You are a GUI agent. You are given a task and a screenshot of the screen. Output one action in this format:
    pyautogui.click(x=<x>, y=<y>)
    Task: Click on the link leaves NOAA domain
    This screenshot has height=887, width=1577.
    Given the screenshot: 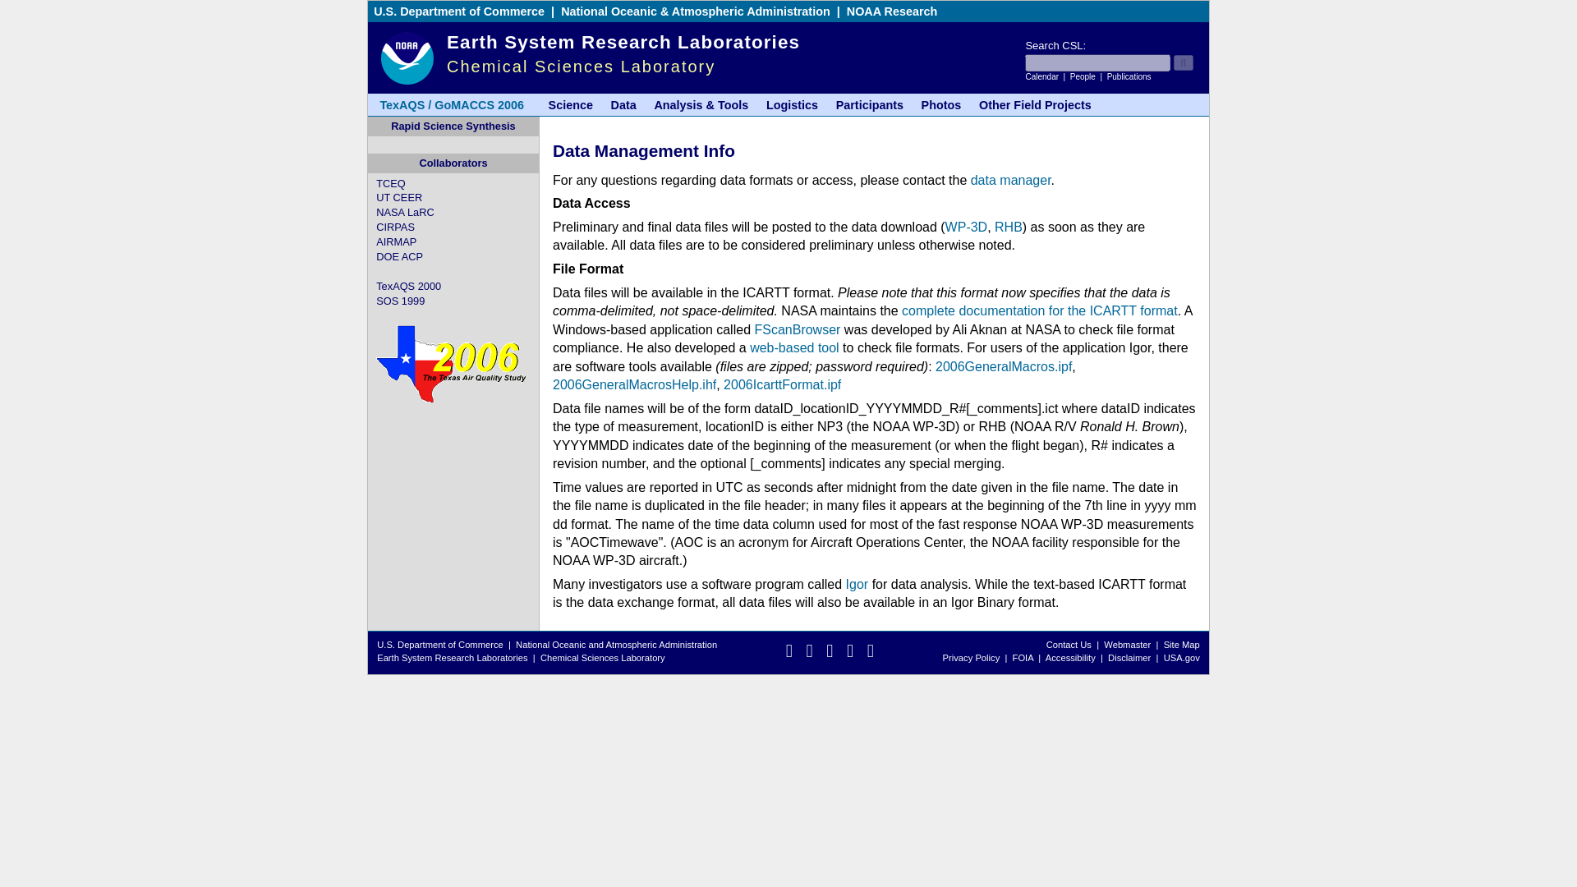 What is the action you would take?
    pyautogui.click(x=396, y=241)
    